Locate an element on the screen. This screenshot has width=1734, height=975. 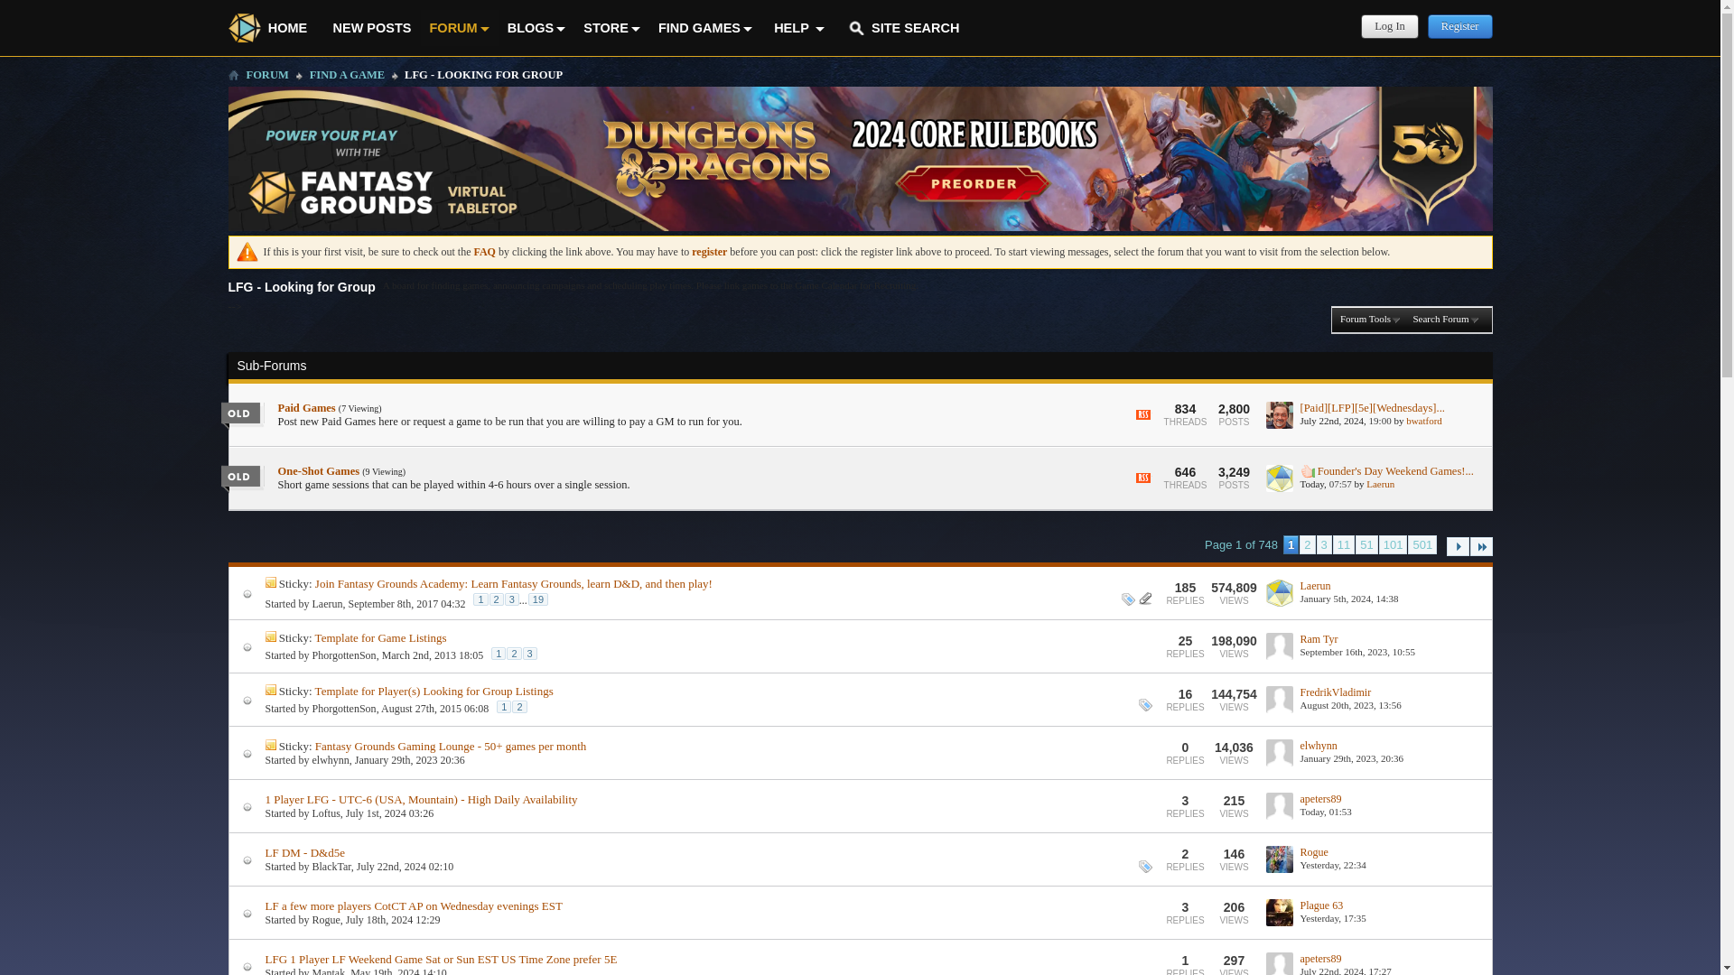
STORE is located at coordinates (611, 27).